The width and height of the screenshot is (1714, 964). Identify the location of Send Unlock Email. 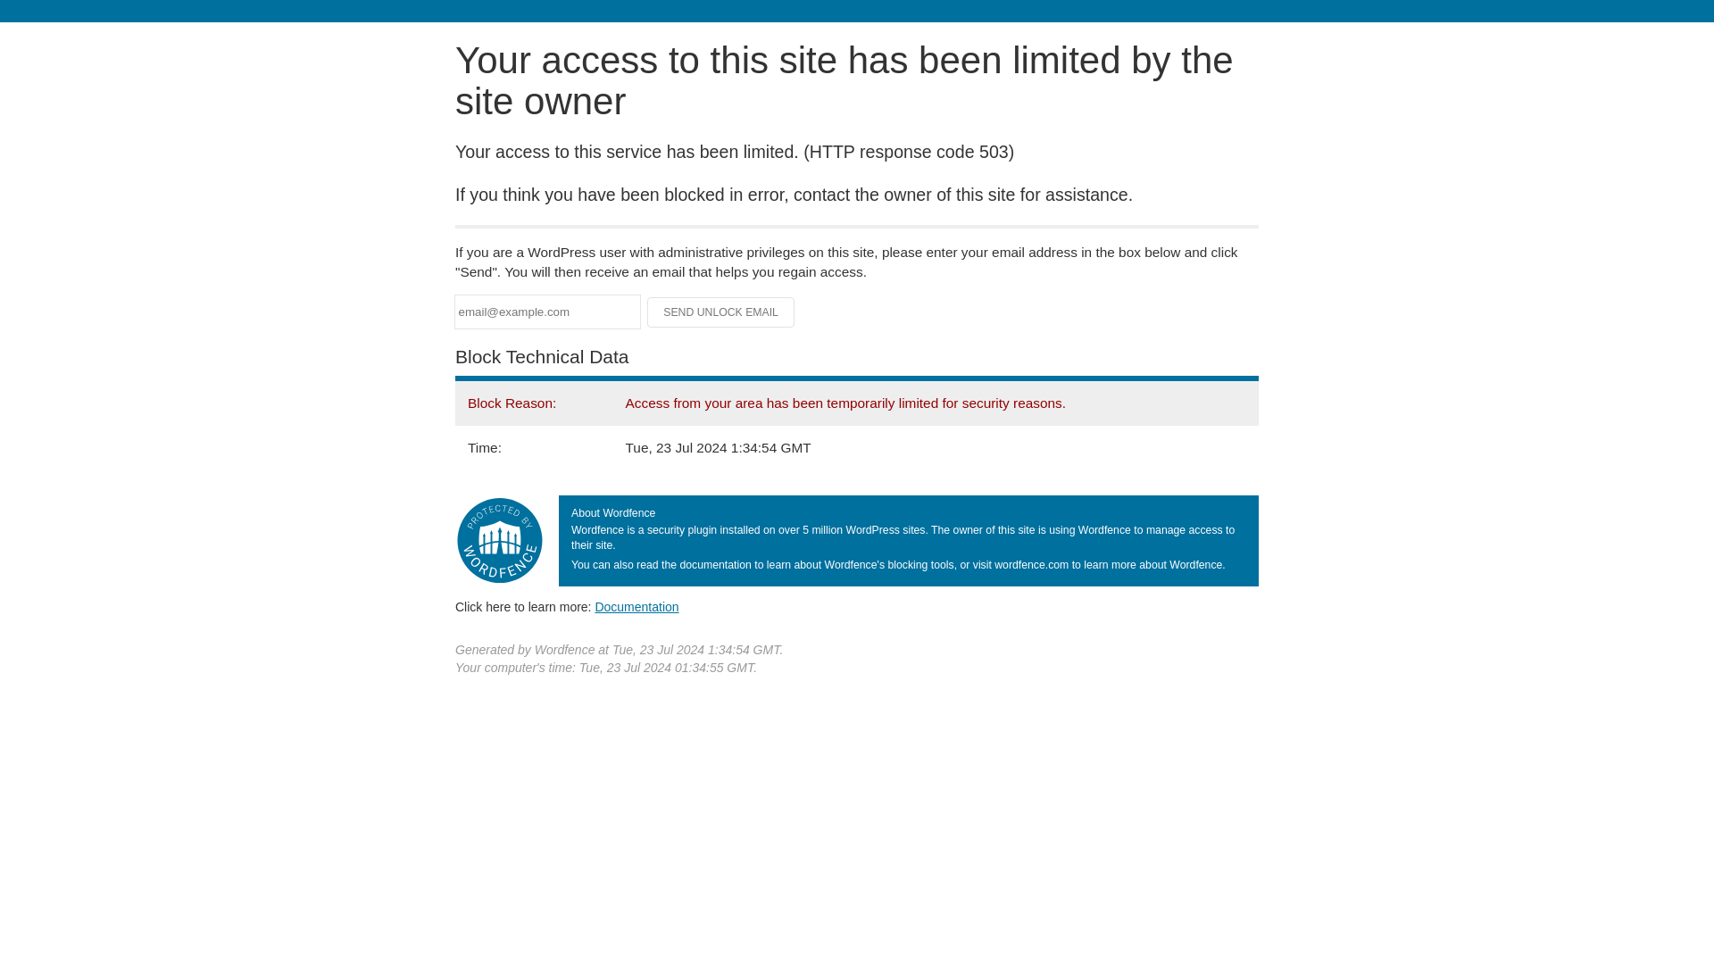
(721, 312).